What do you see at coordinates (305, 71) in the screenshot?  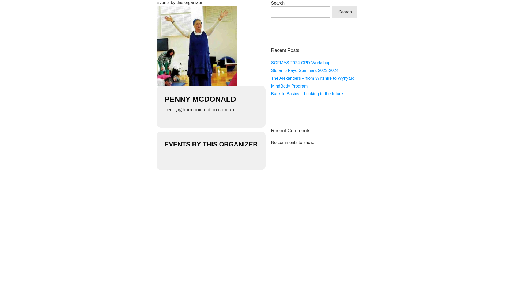 I see `Stefanie Faye Seminars 2023-2024` at bounding box center [305, 71].